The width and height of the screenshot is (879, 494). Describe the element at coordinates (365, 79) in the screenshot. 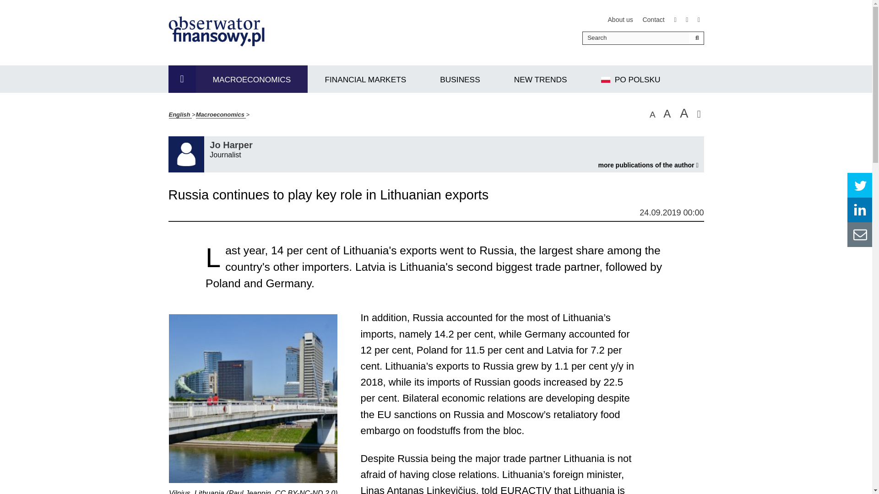

I see `FINANCIAL MARKETS` at that location.